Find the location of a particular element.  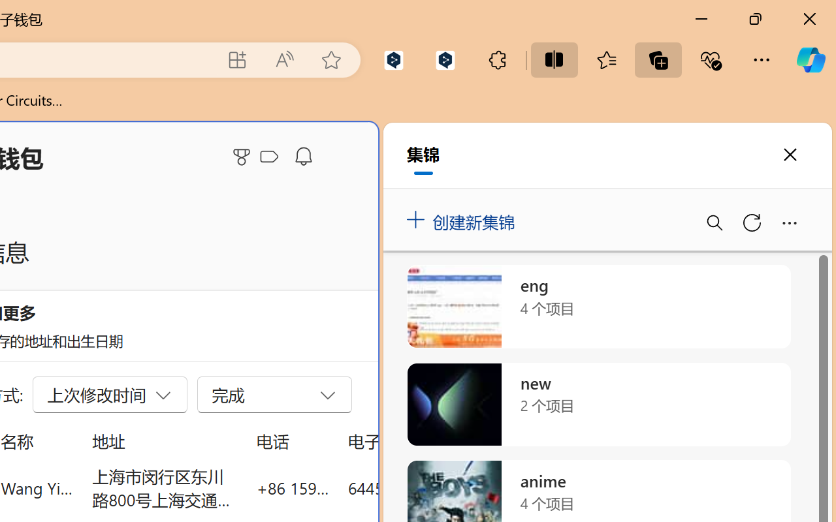

Copilot (Ctrl+Shift+.) is located at coordinates (811, 60).